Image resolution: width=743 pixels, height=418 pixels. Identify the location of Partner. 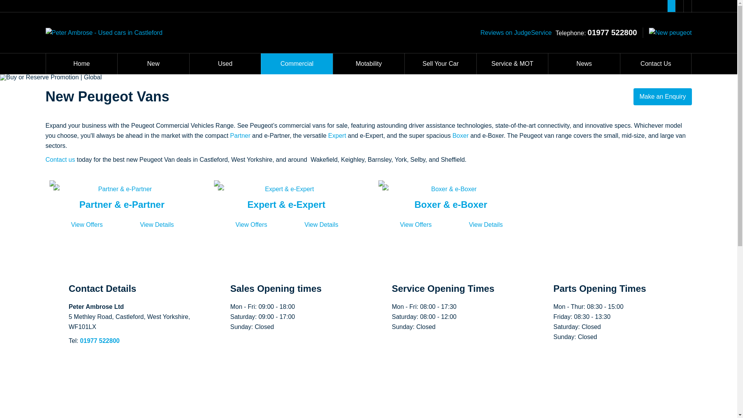
(241, 135).